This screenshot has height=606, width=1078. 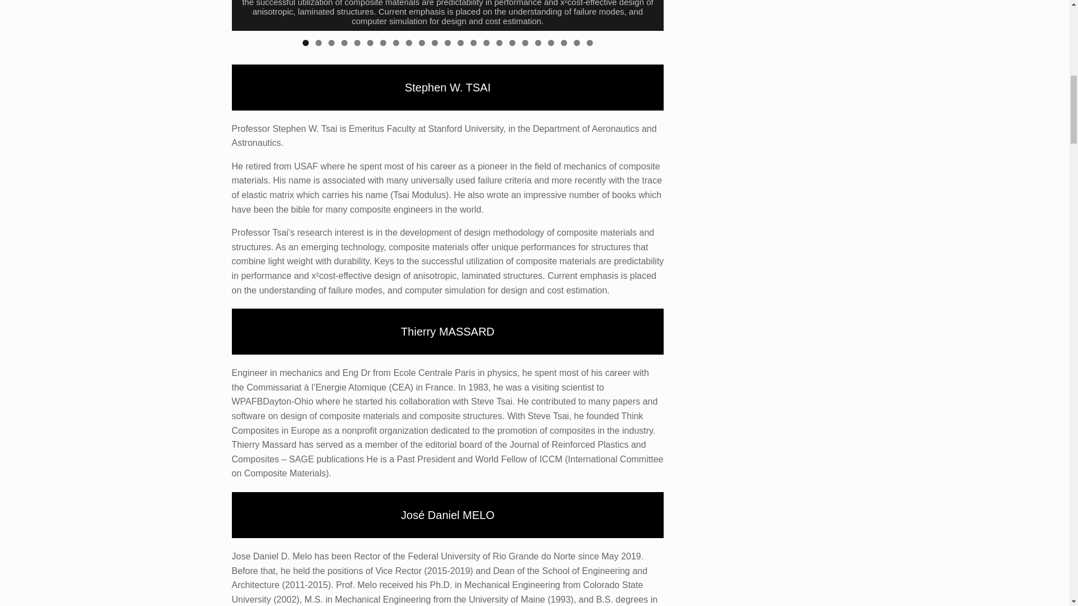 What do you see at coordinates (460, 43) in the screenshot?
I see `13` at bounding box center [460, 43].